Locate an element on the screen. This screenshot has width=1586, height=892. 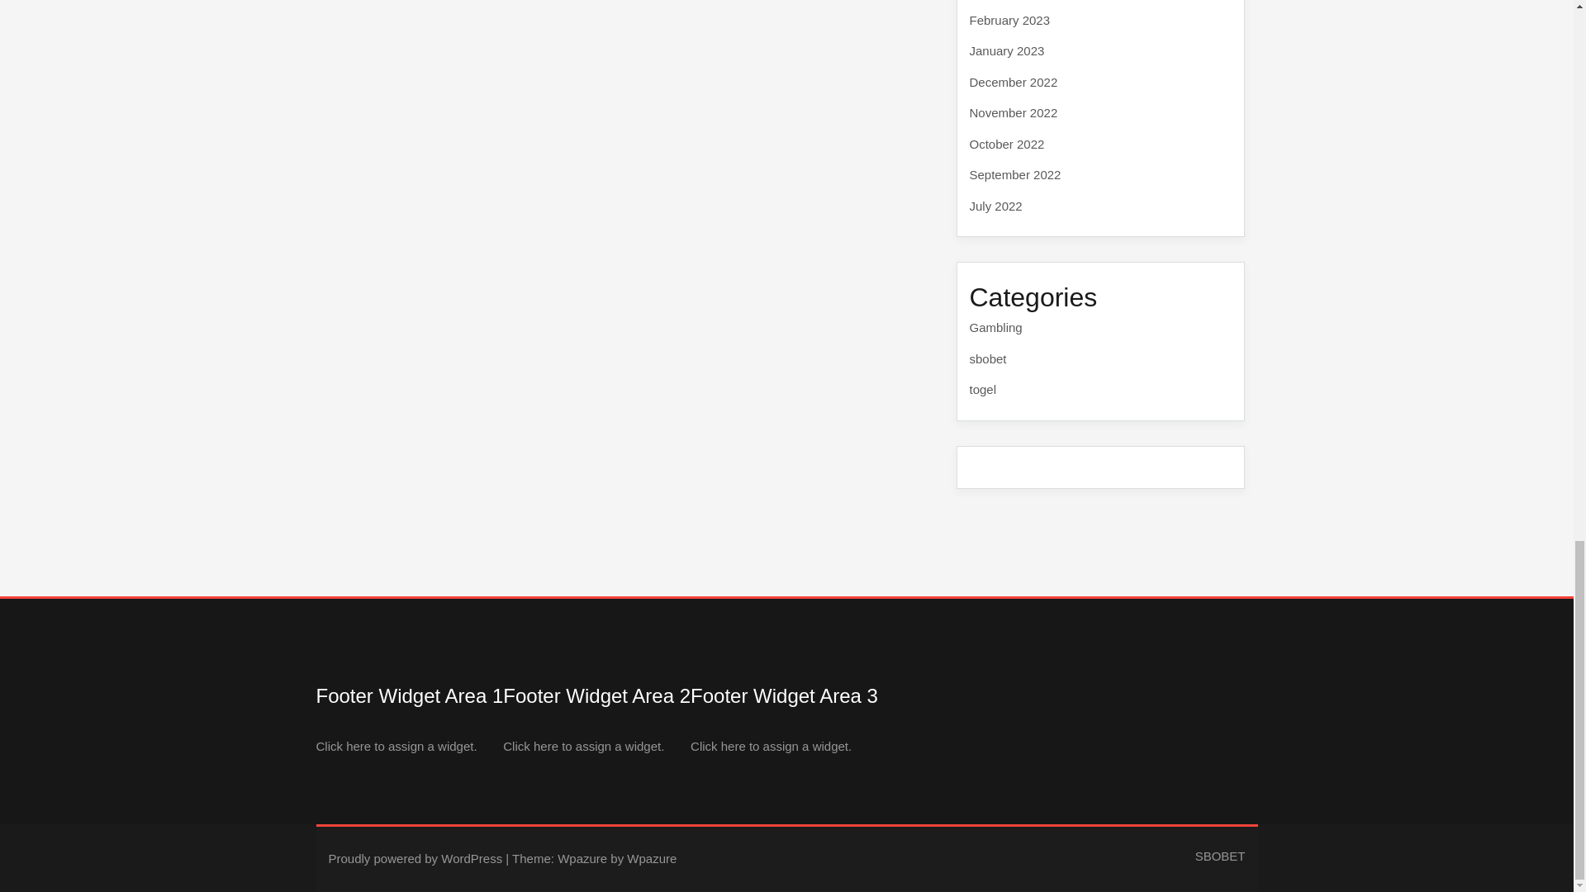
July 2022 is located at coordinates (996, 206).